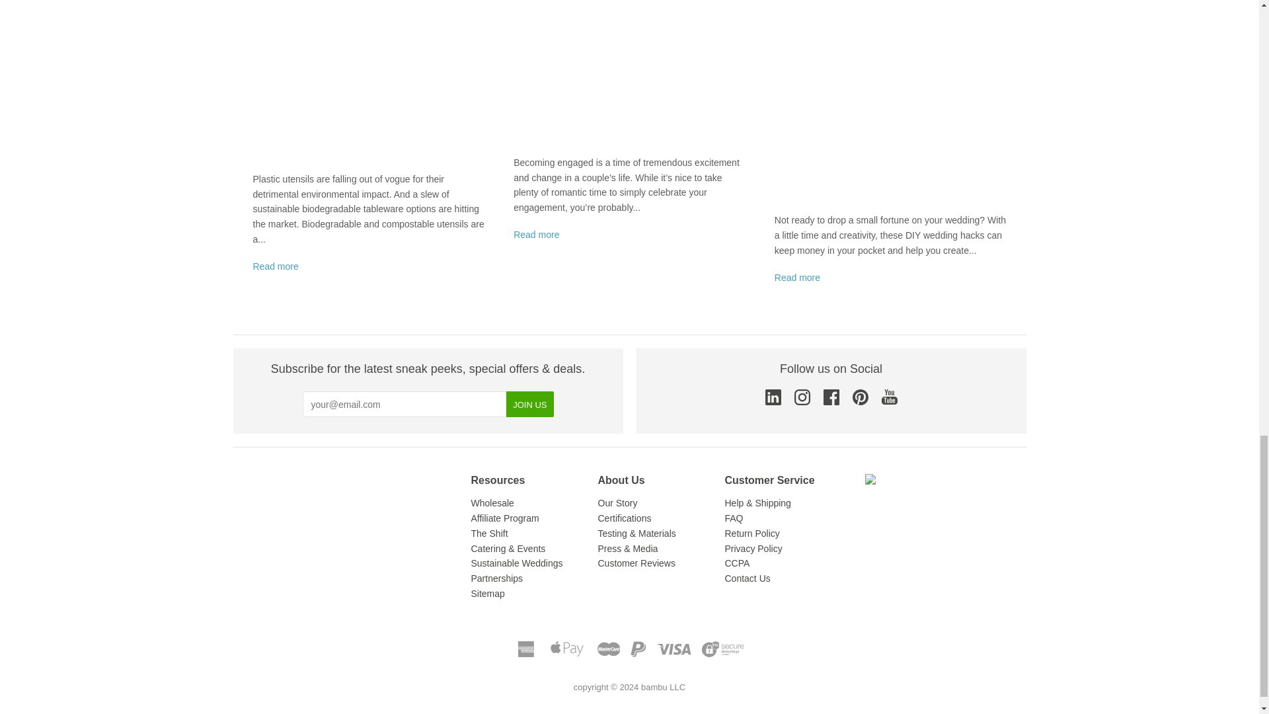 Image resolution: width=1269 pixels, height=714 pixels. I want to click on JOIN US, so click(530, 403).